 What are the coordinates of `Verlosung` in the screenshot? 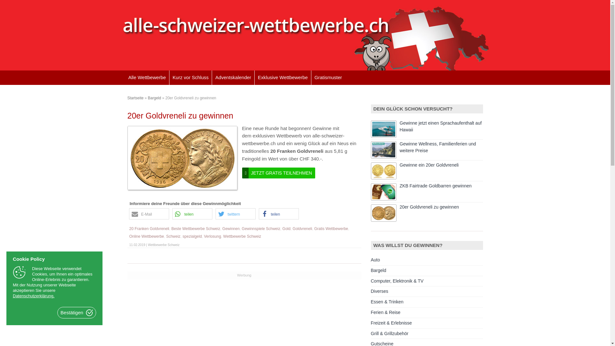 It's located at (213, 236).